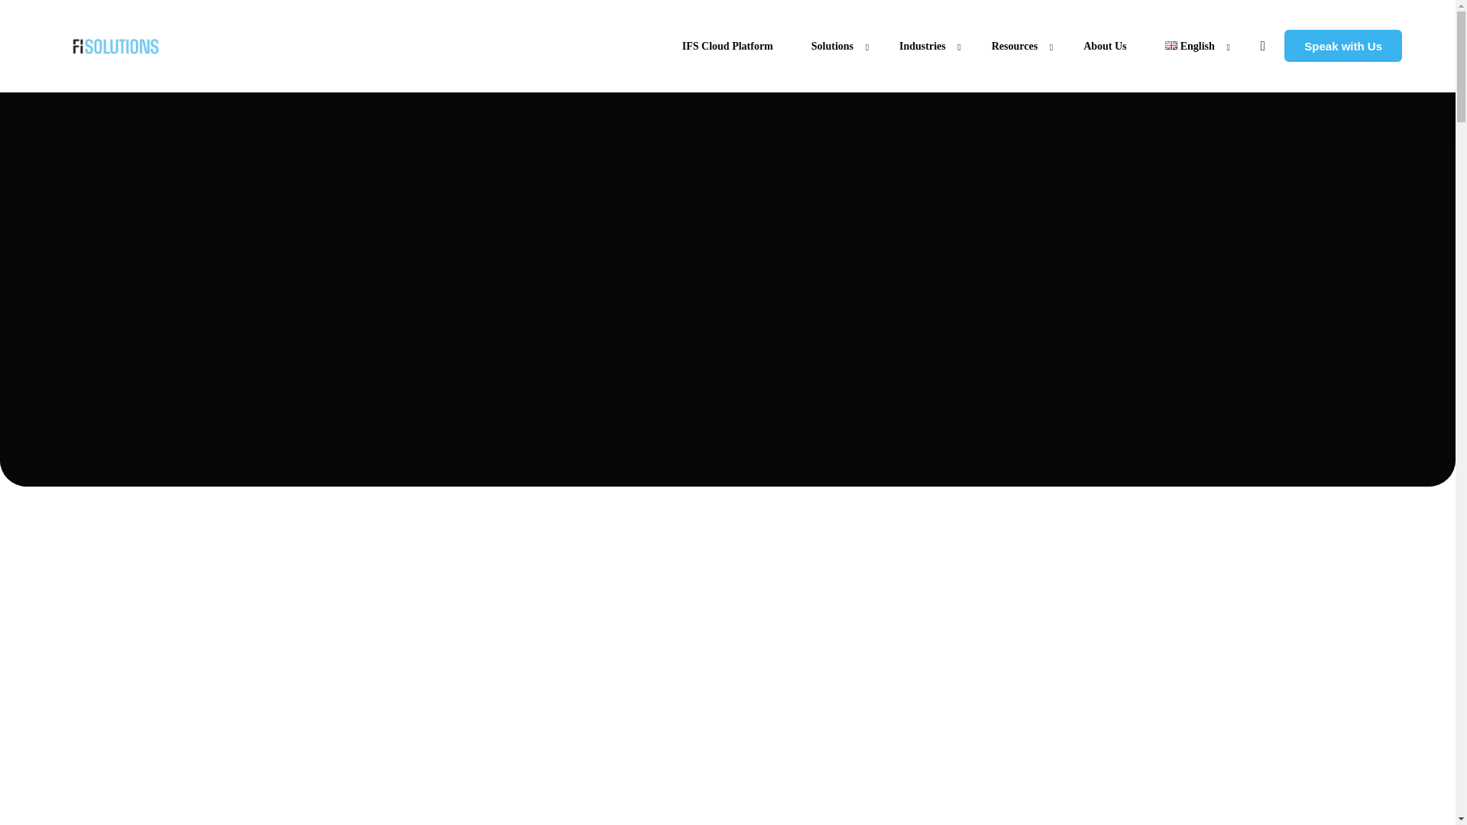  I want to click on IFS Cloud Platform, so click(727, 46).